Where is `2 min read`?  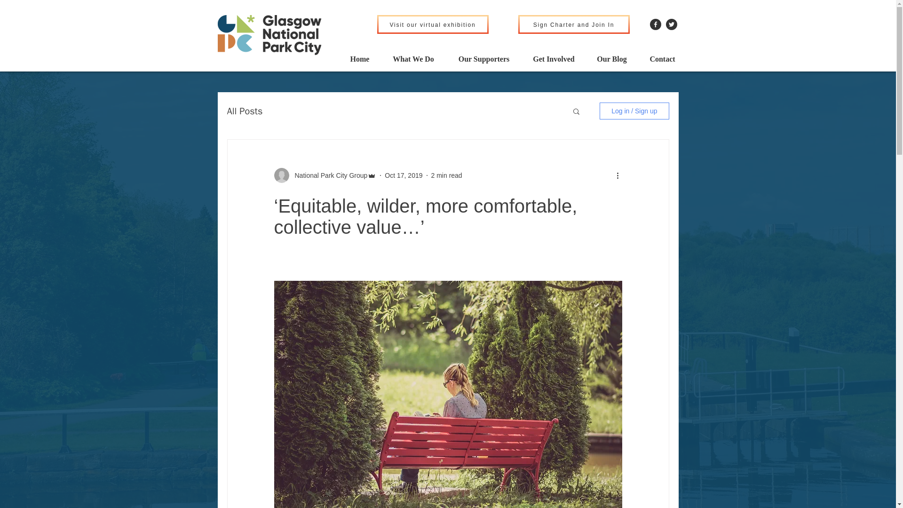 2 min read is located at coordinates (447, 175).